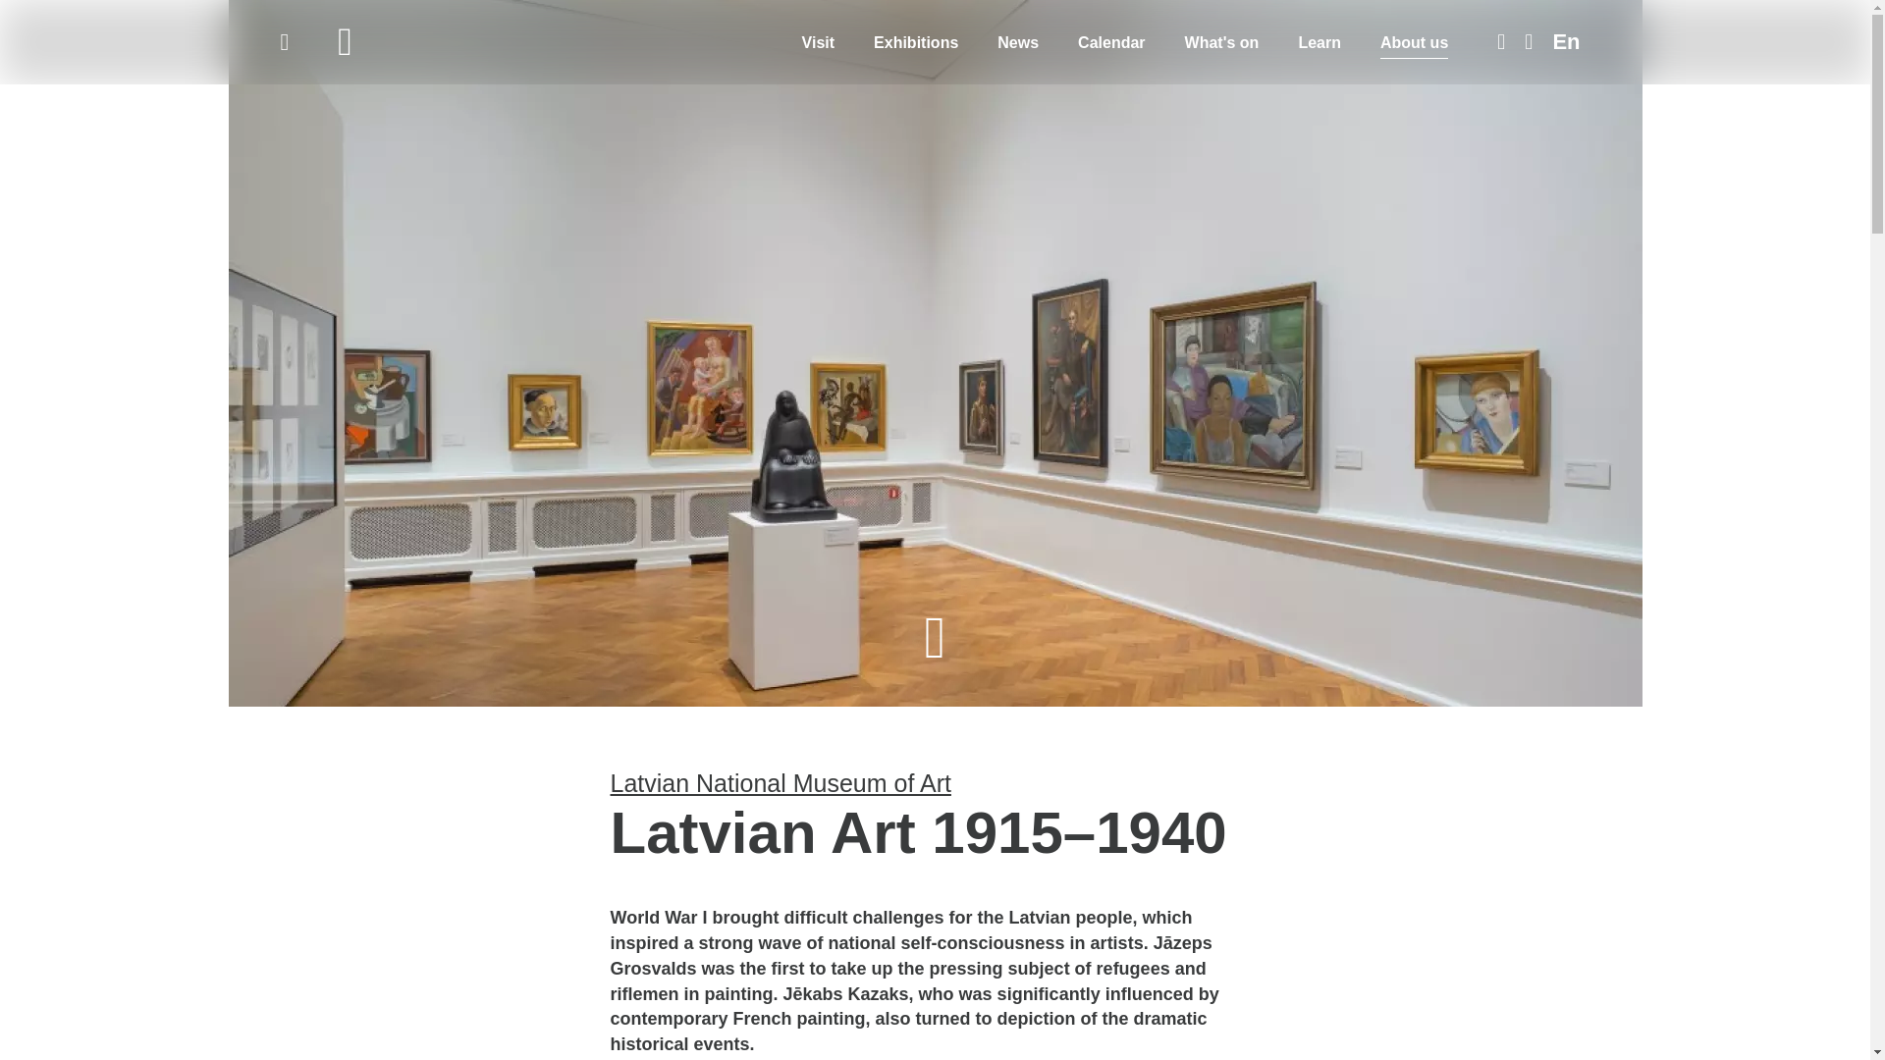  Describe the element at coordinates (1111, 41) in the screenshot. I see `Calendar` at that location.